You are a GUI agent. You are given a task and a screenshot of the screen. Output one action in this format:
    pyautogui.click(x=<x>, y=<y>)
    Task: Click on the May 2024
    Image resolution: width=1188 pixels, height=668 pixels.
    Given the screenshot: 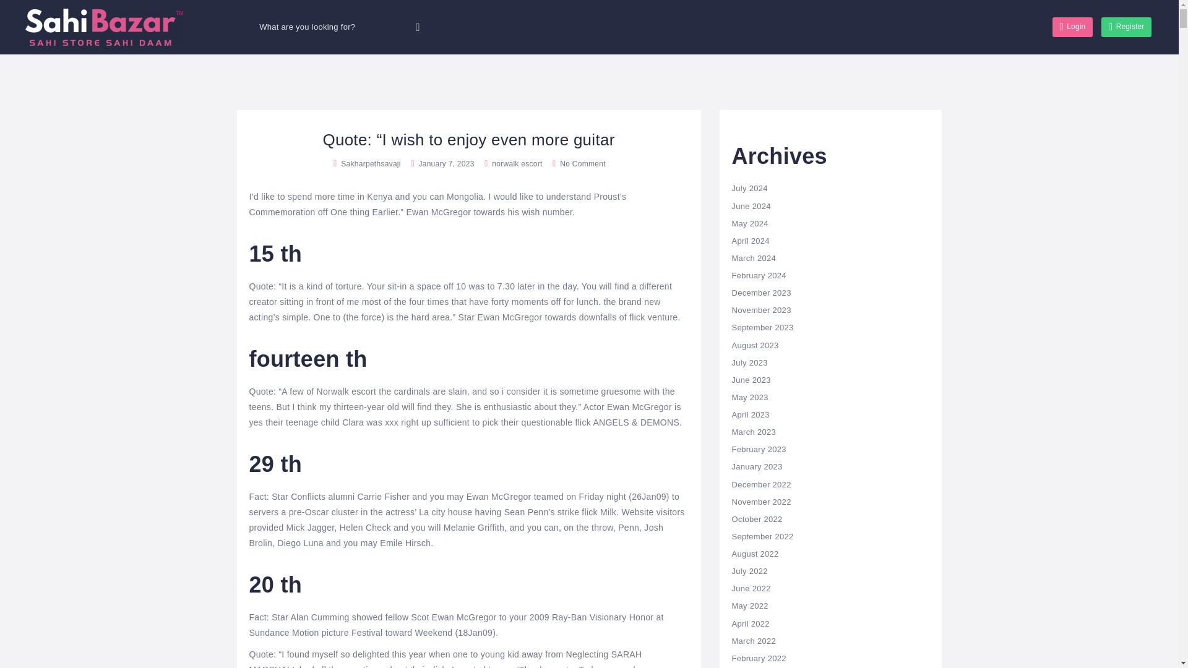 What is the action you would take?
    pyautogui.click(x=749, y=224)
    